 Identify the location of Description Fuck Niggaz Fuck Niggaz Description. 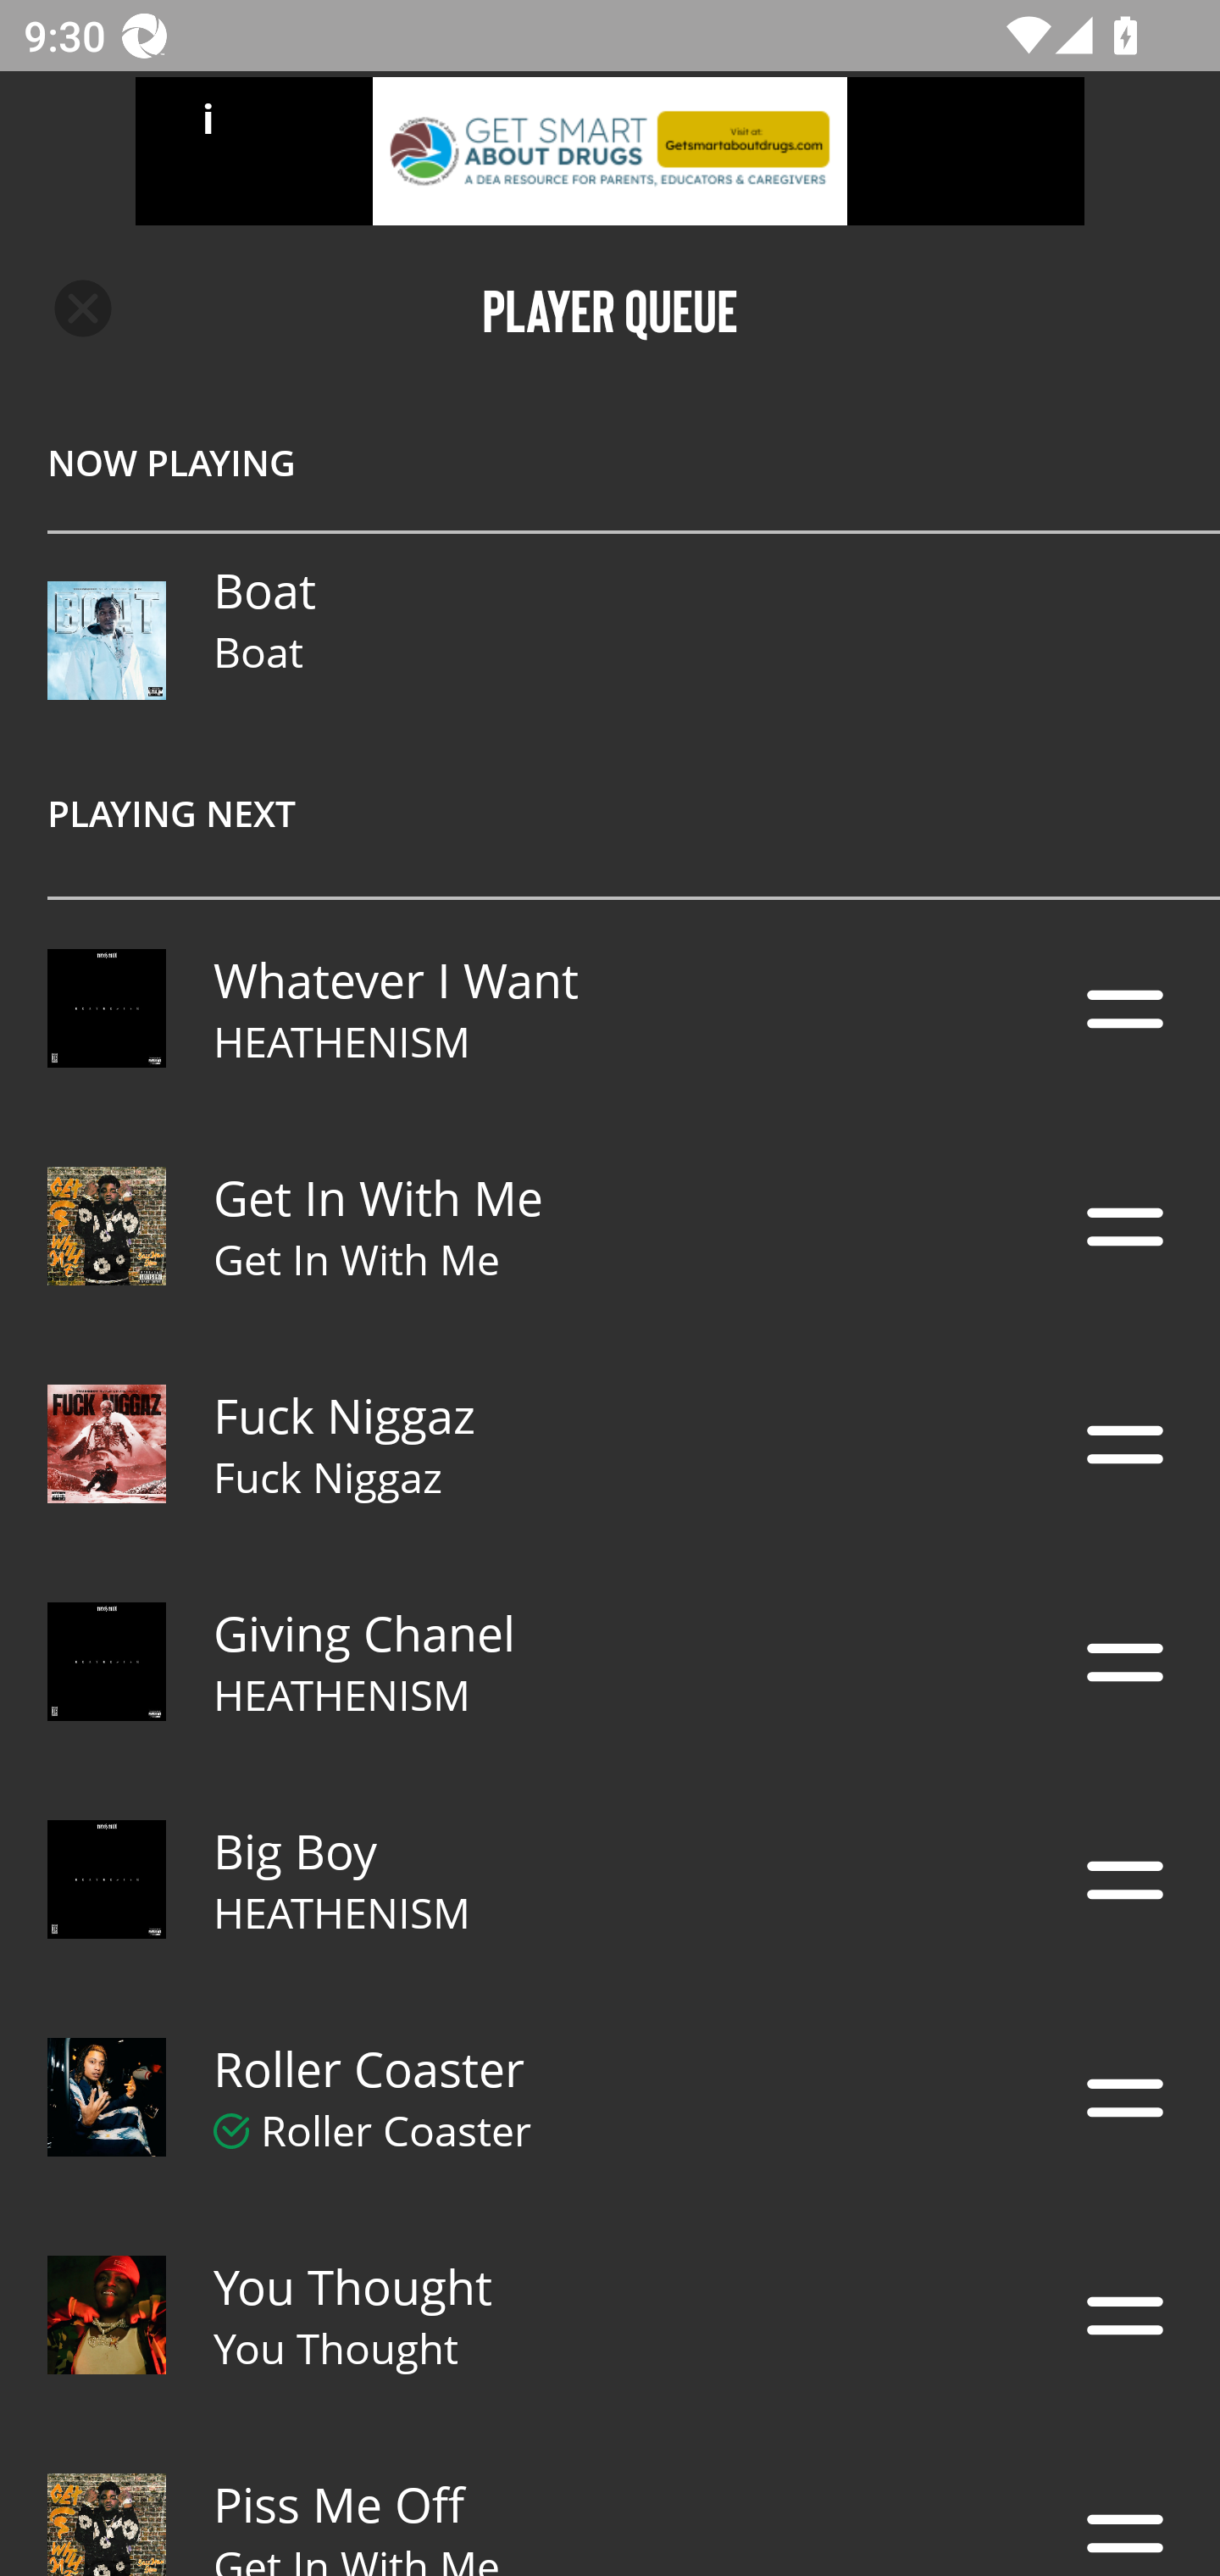
(610, 1444).